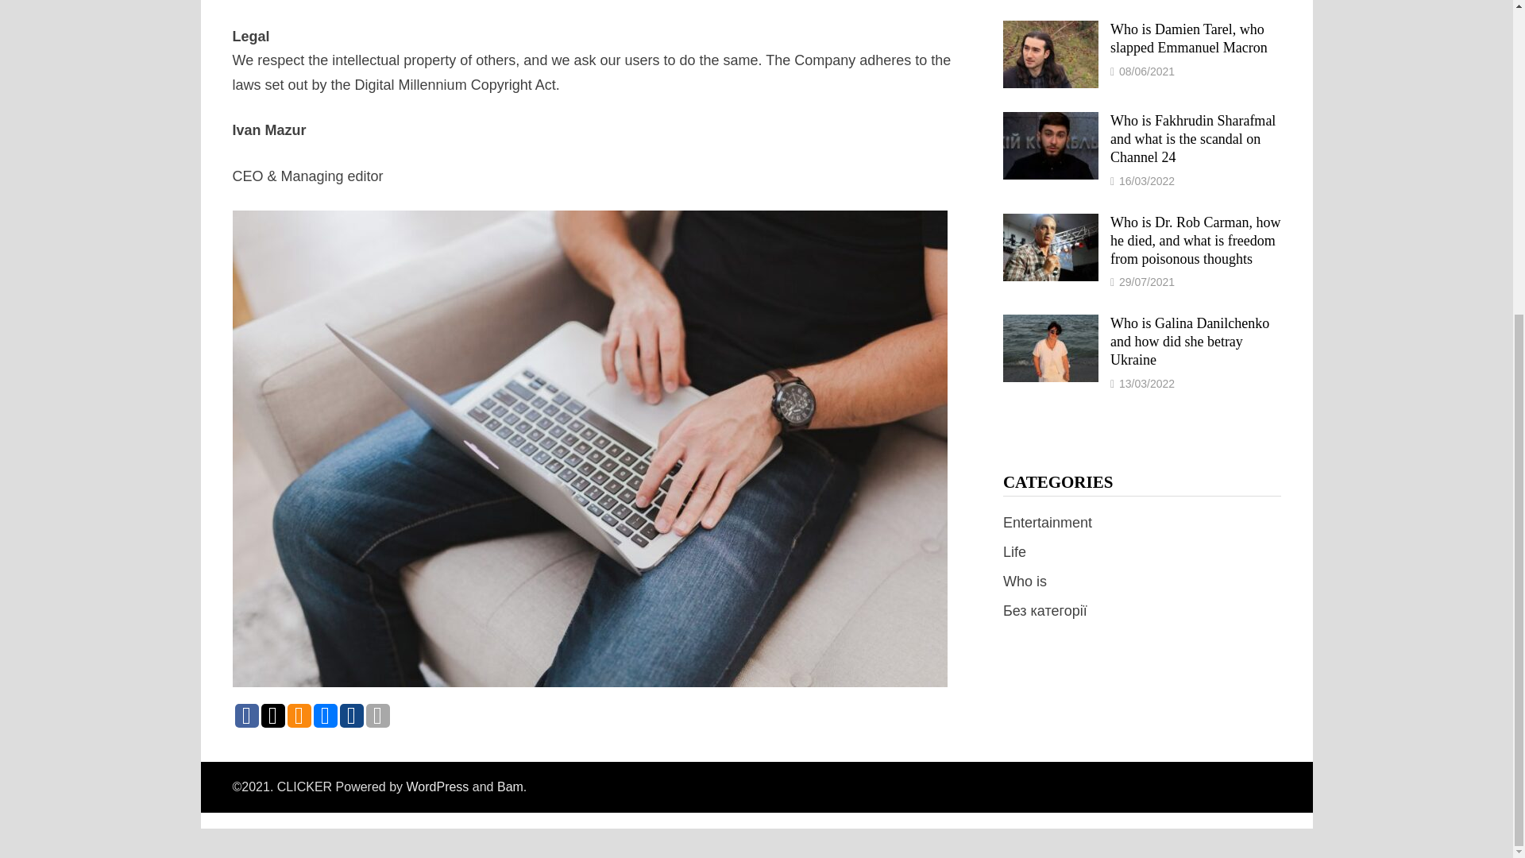 The height and width of the screenshot is (858, 1525). What do you see at coordinates (1188, 38) in the screenshot?
I see `Who is Damien Tarel, who slapped Emmanuel Macron` at bounding box center [1188, 38].